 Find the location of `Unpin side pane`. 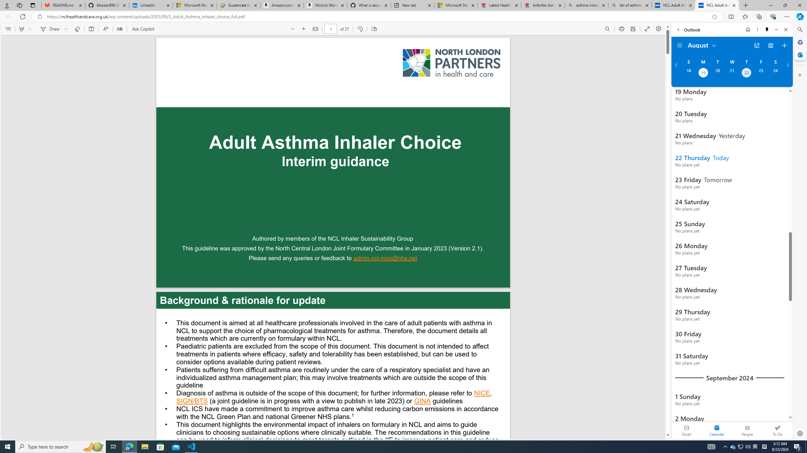

Unpin side pane is located at coordinates (767, 30).